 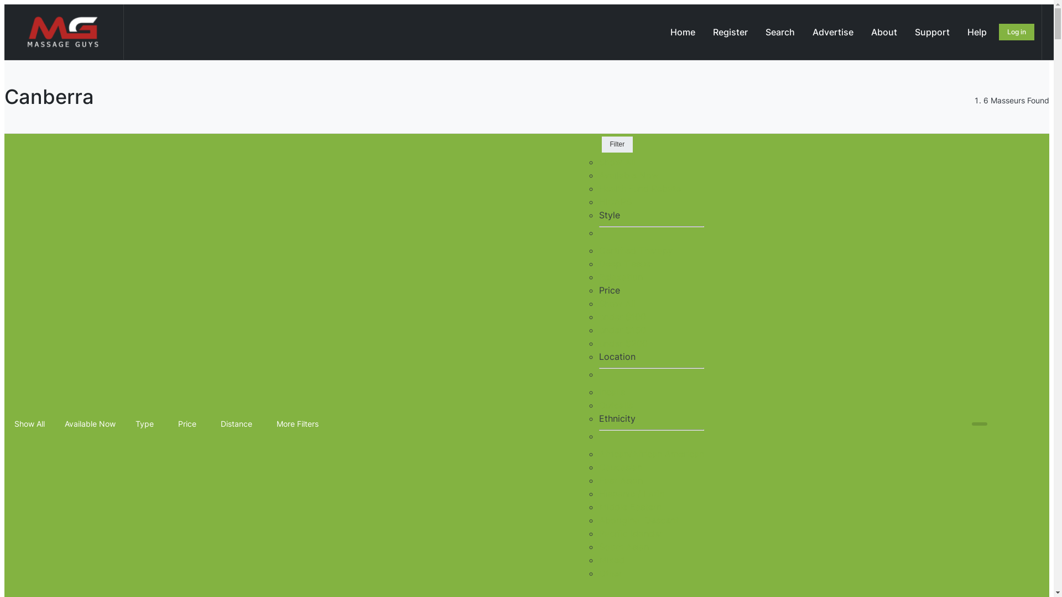 I want to click on under $100, so click(x=622, y=317).